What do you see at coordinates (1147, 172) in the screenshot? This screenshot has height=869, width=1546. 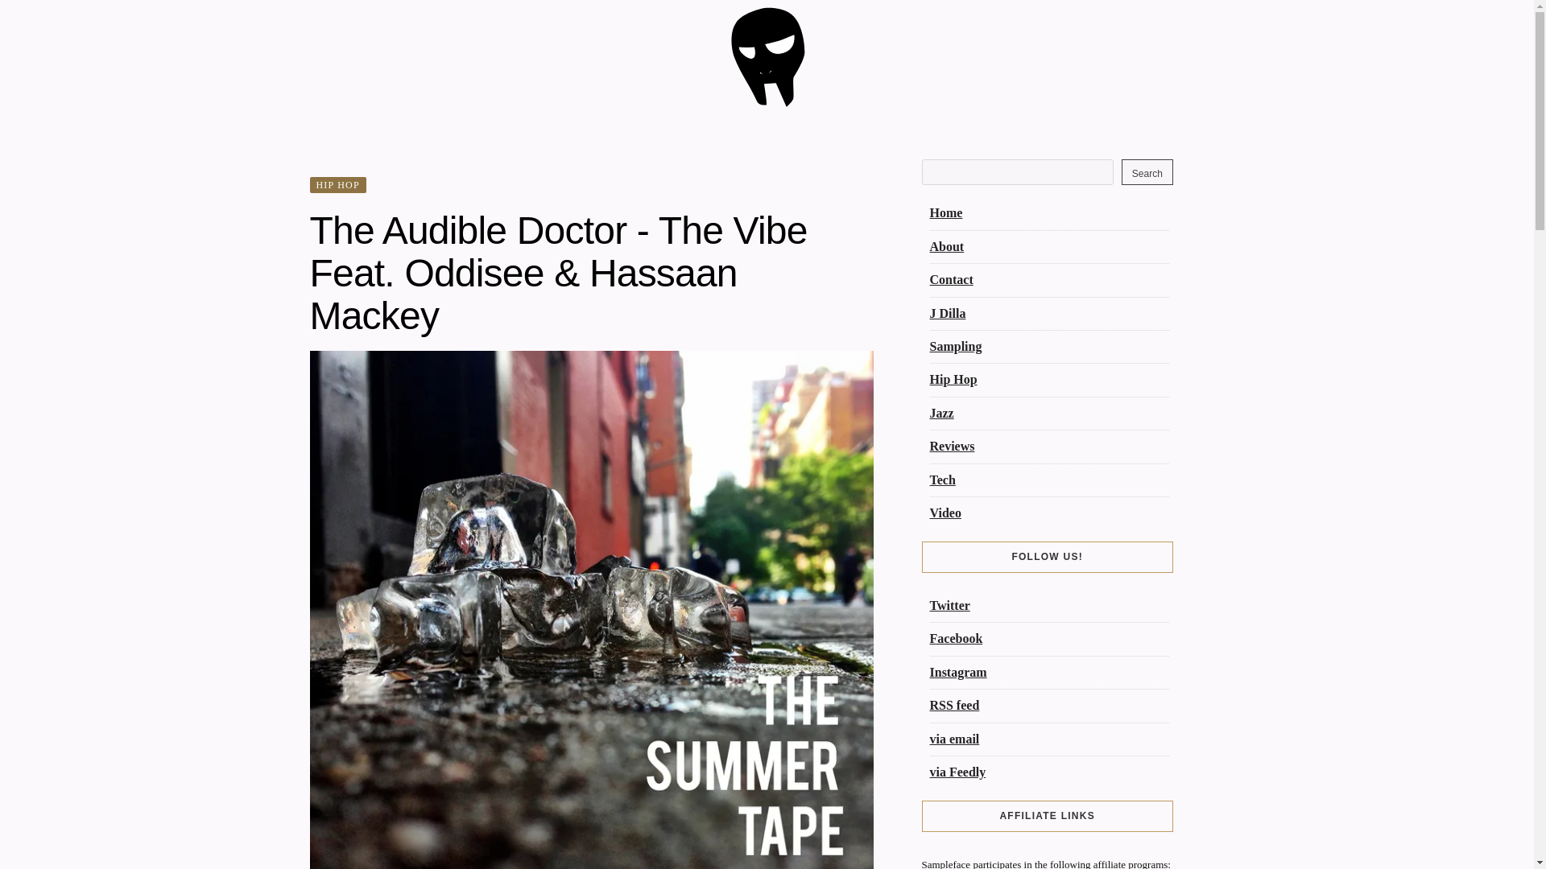 I see `Search` at bounding box center [1147, 172].